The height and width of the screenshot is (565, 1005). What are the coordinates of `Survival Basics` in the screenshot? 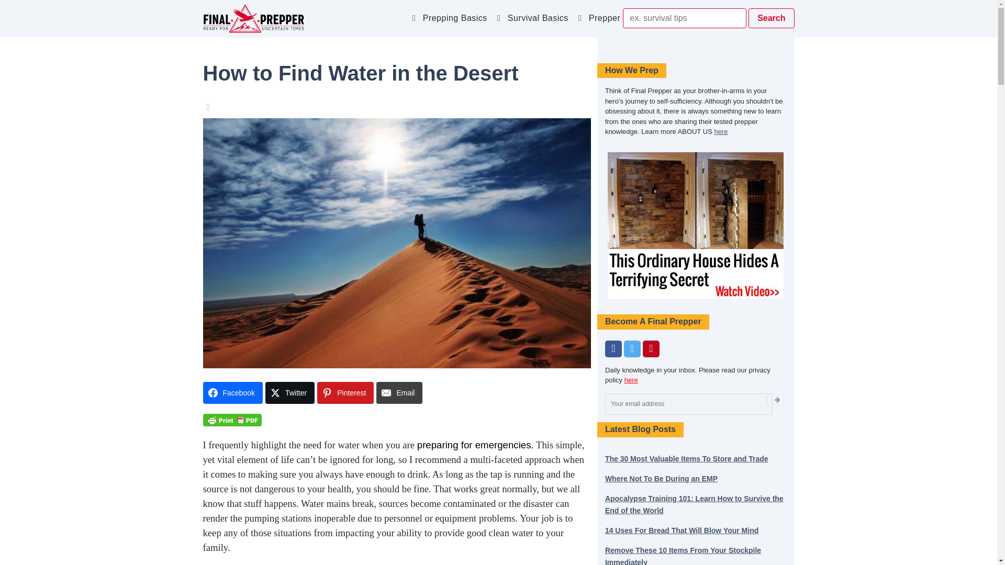 It's located at (540, 21).